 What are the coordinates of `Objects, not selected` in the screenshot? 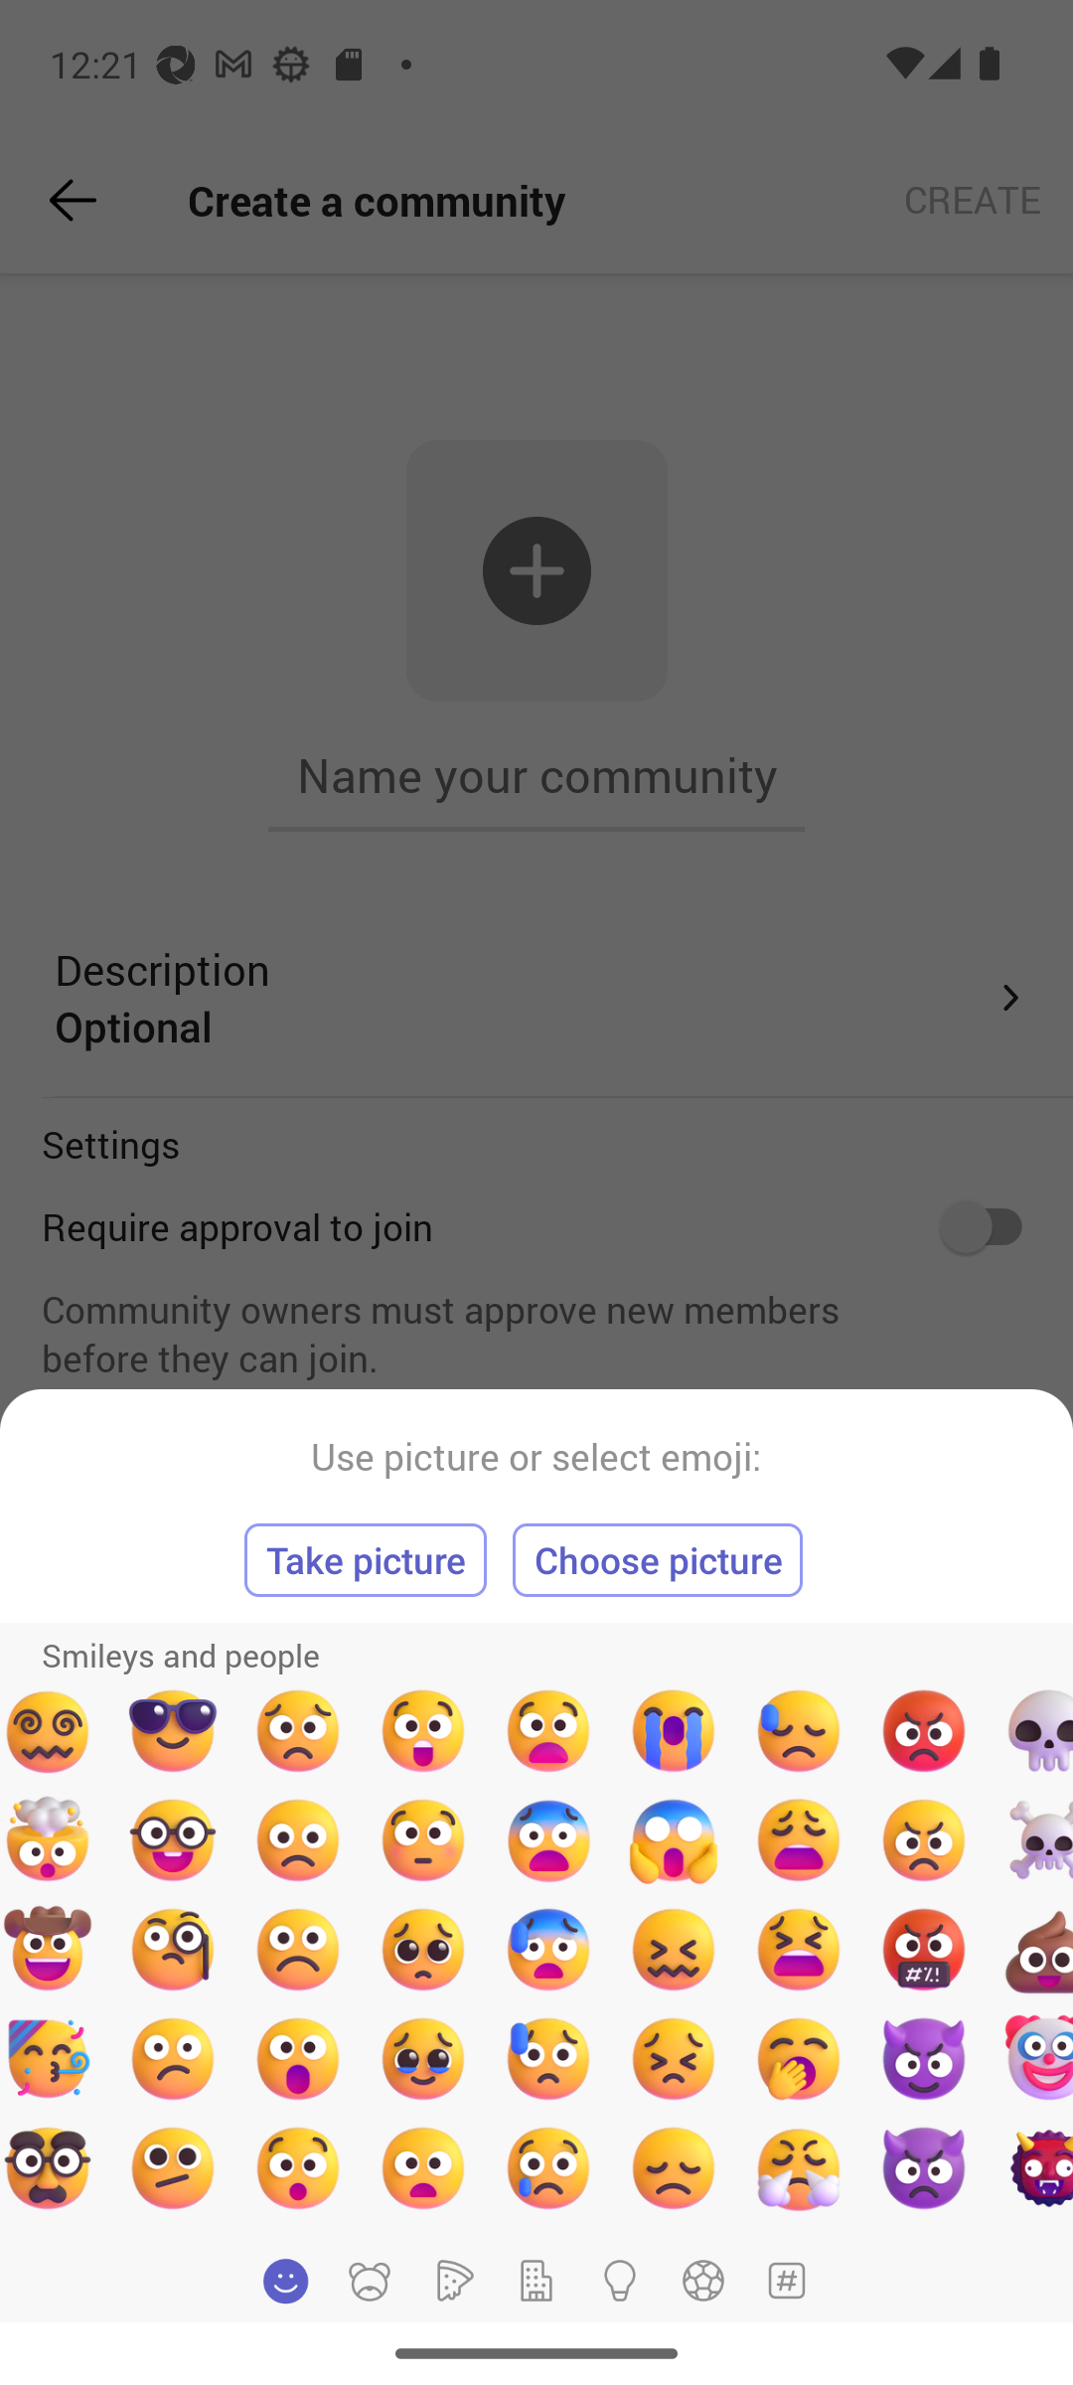 It's located at (620, 2281).